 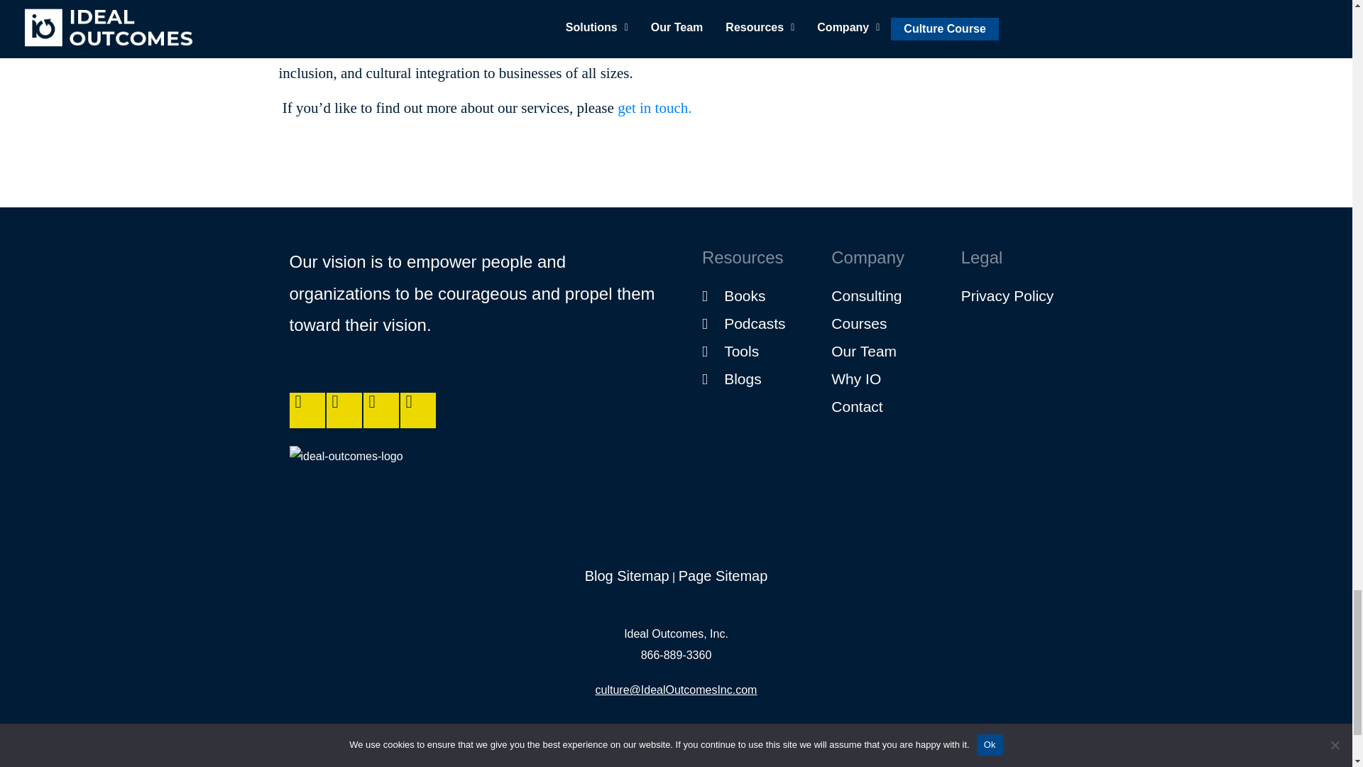 What do you see at coordinates (654, 108) in the screenshot?
I see `get in touch.` at bounding box center [654, 108].